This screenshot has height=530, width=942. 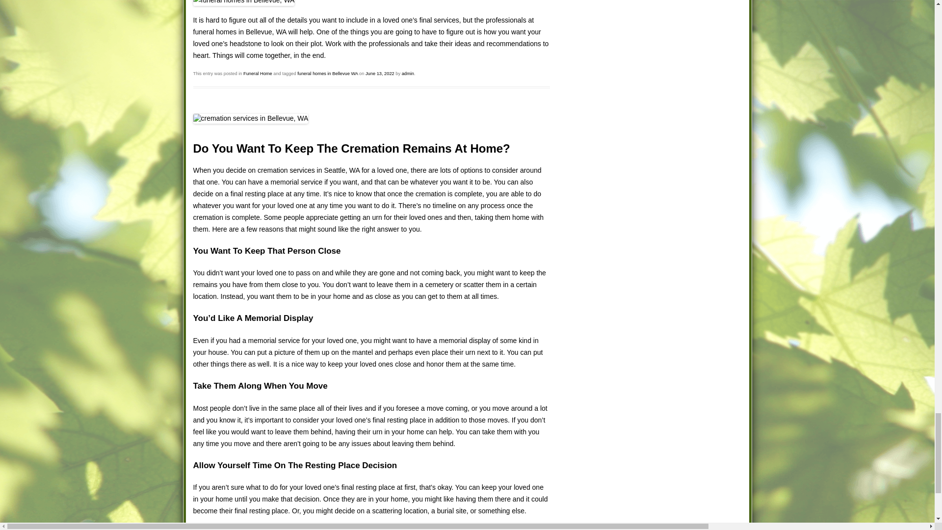 I want to click on 5:00 am, so click(x=380, y=74).